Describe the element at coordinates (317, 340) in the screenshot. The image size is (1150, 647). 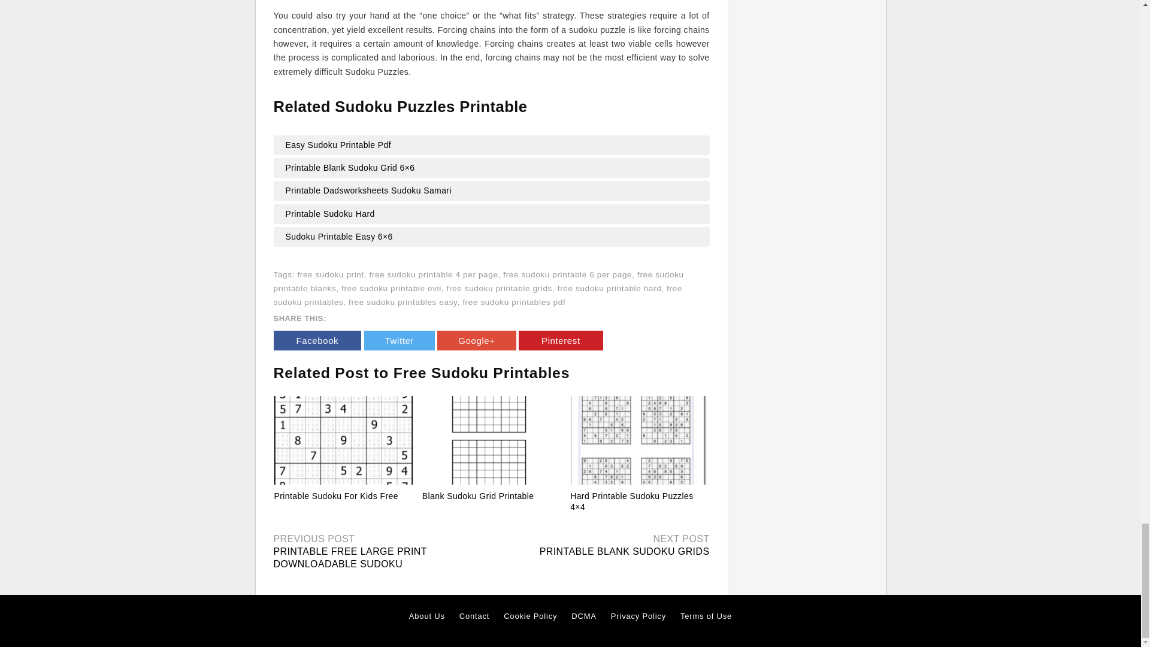
I see `Facebook` at that location.